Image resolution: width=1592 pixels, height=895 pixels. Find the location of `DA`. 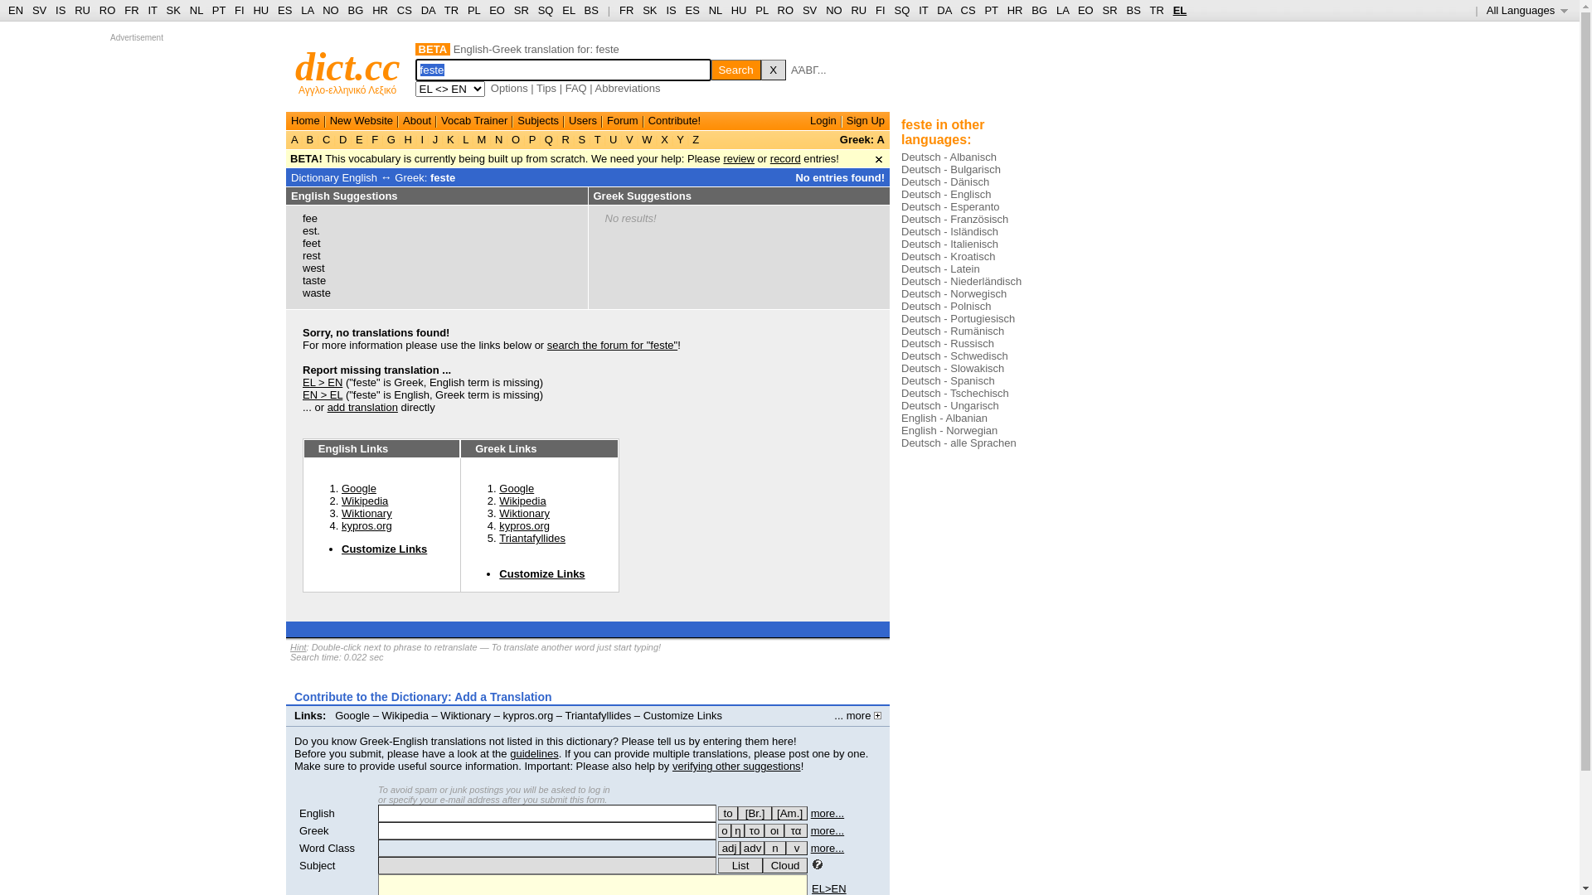

DA is located at coordinates (944, 10).